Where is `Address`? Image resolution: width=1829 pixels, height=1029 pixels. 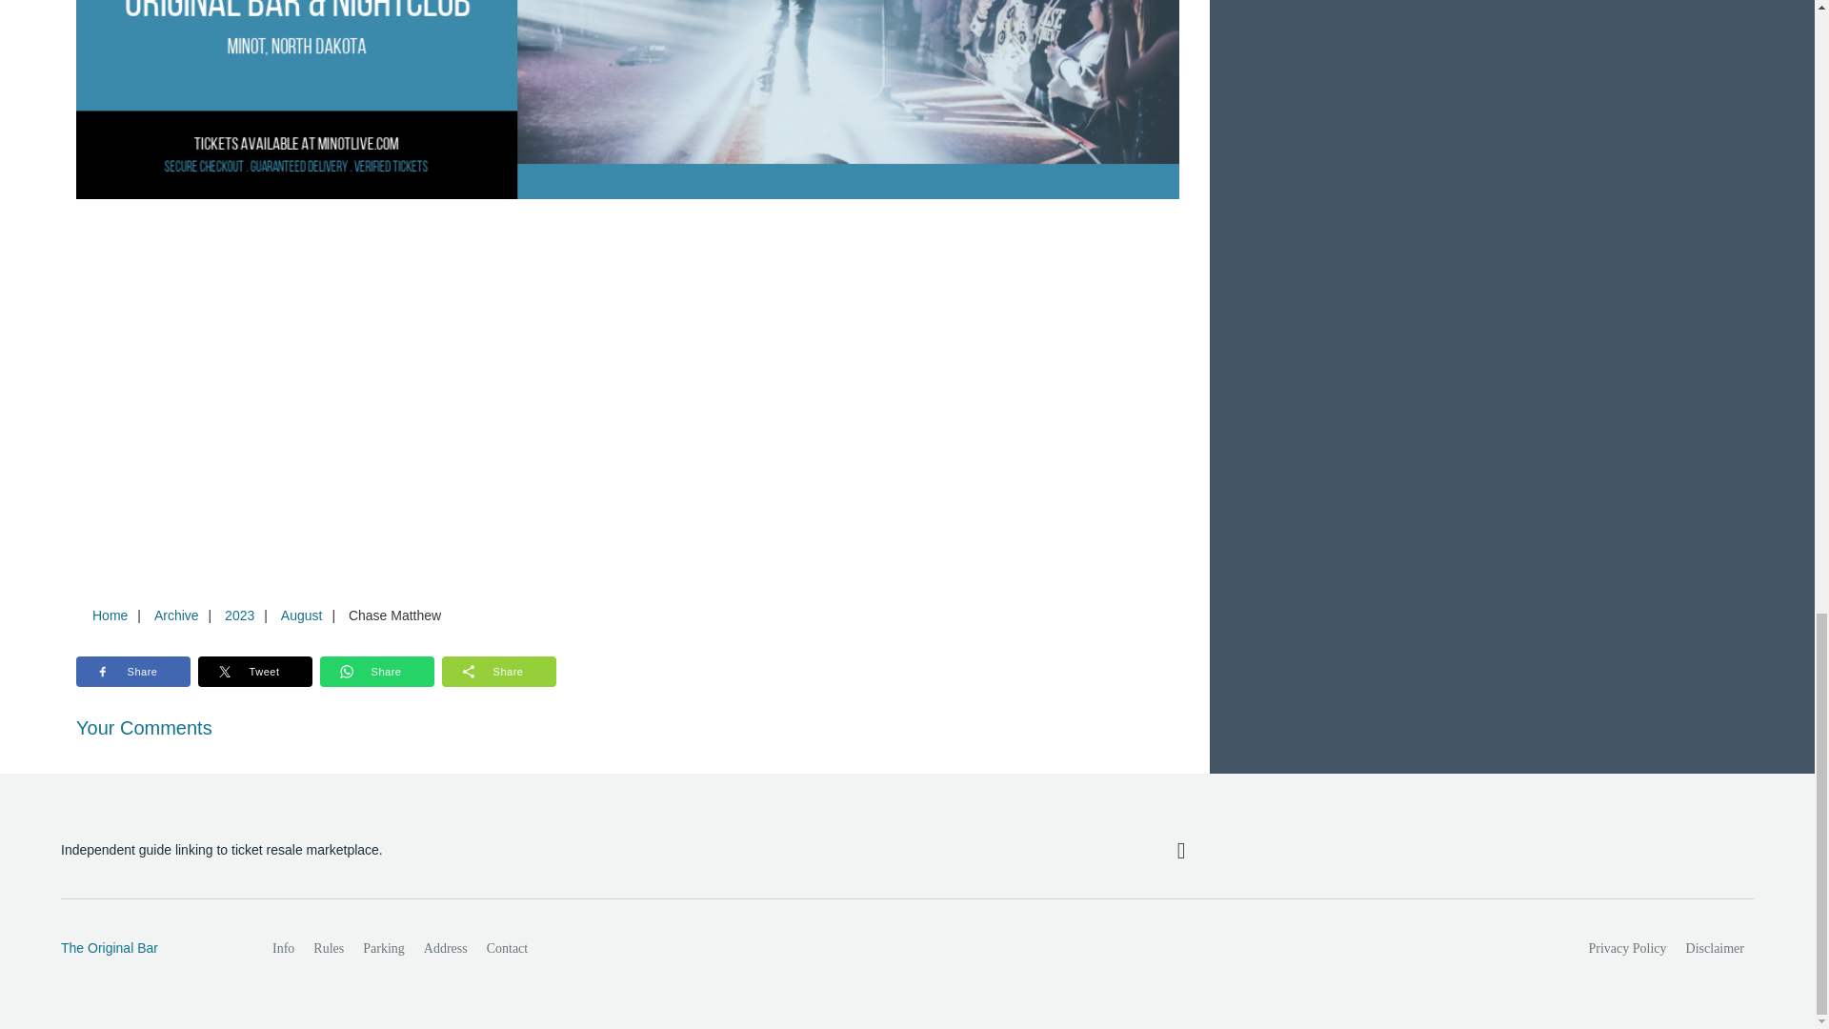 Address is located at coordinates (446, 949).